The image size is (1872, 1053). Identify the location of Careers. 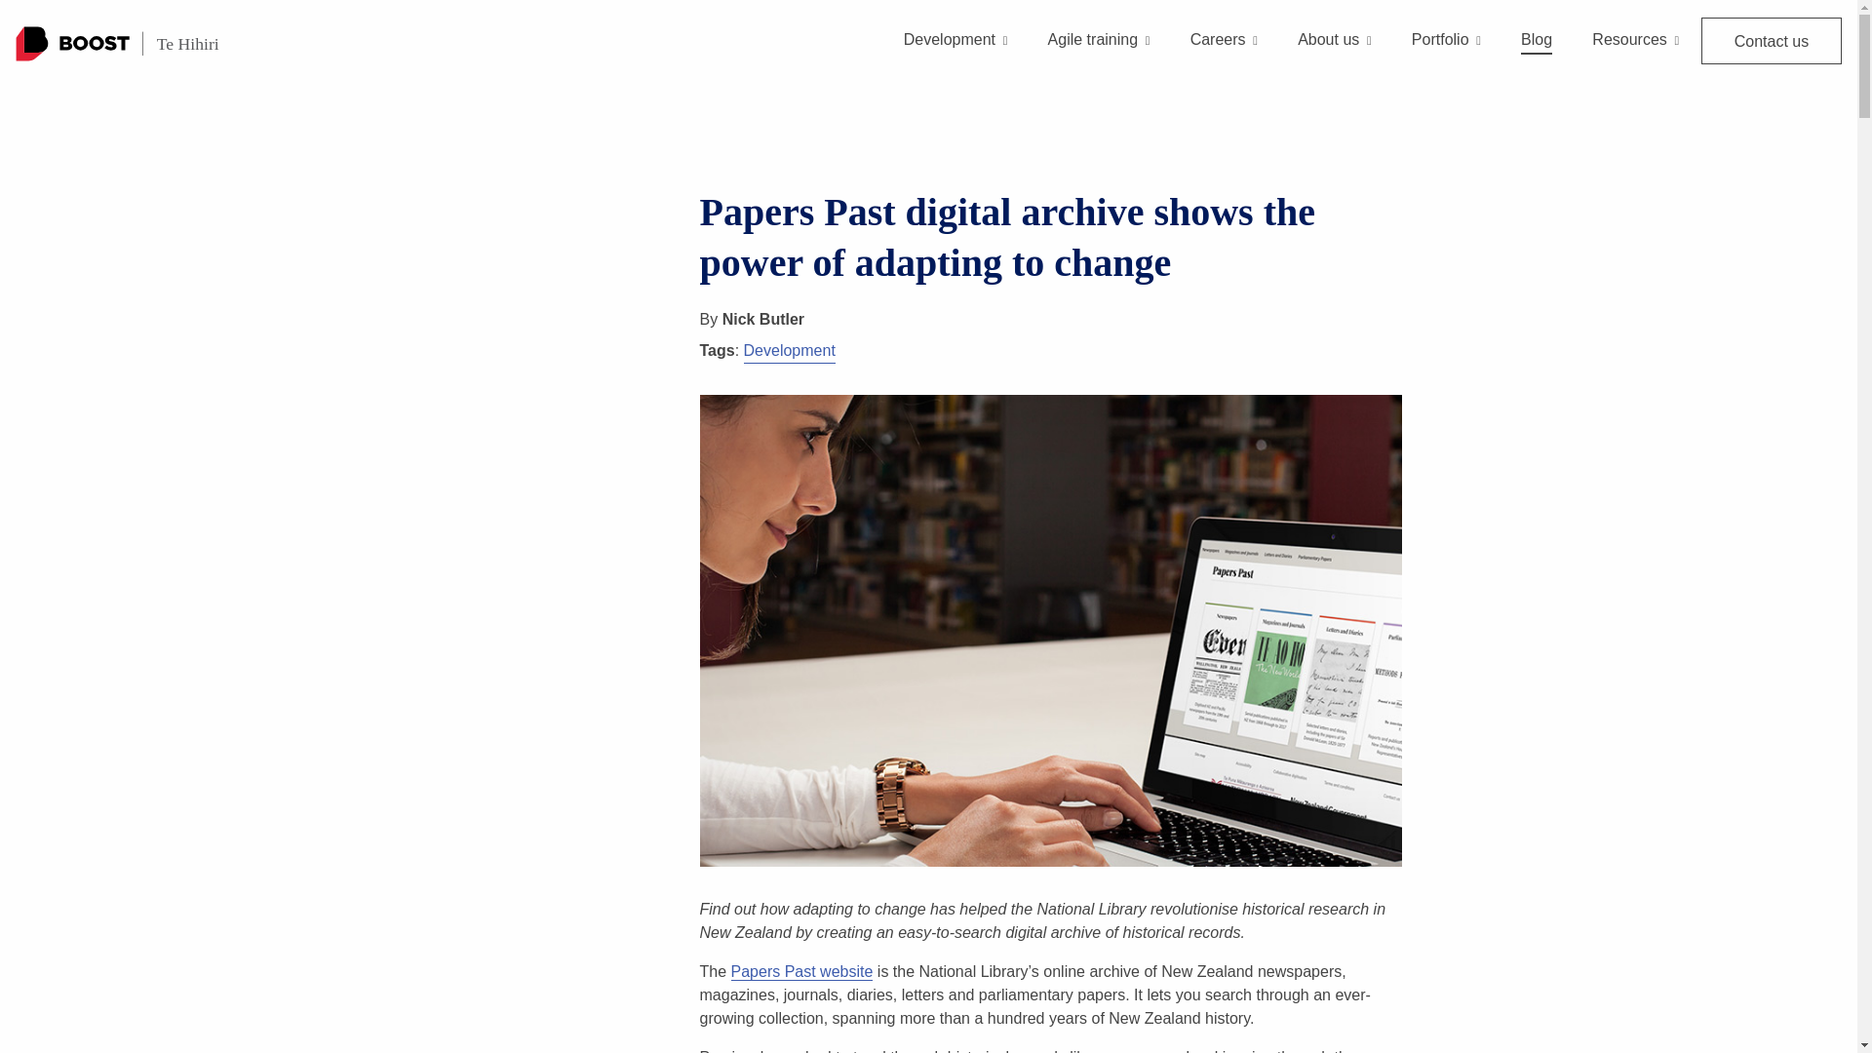
(1225, 56).